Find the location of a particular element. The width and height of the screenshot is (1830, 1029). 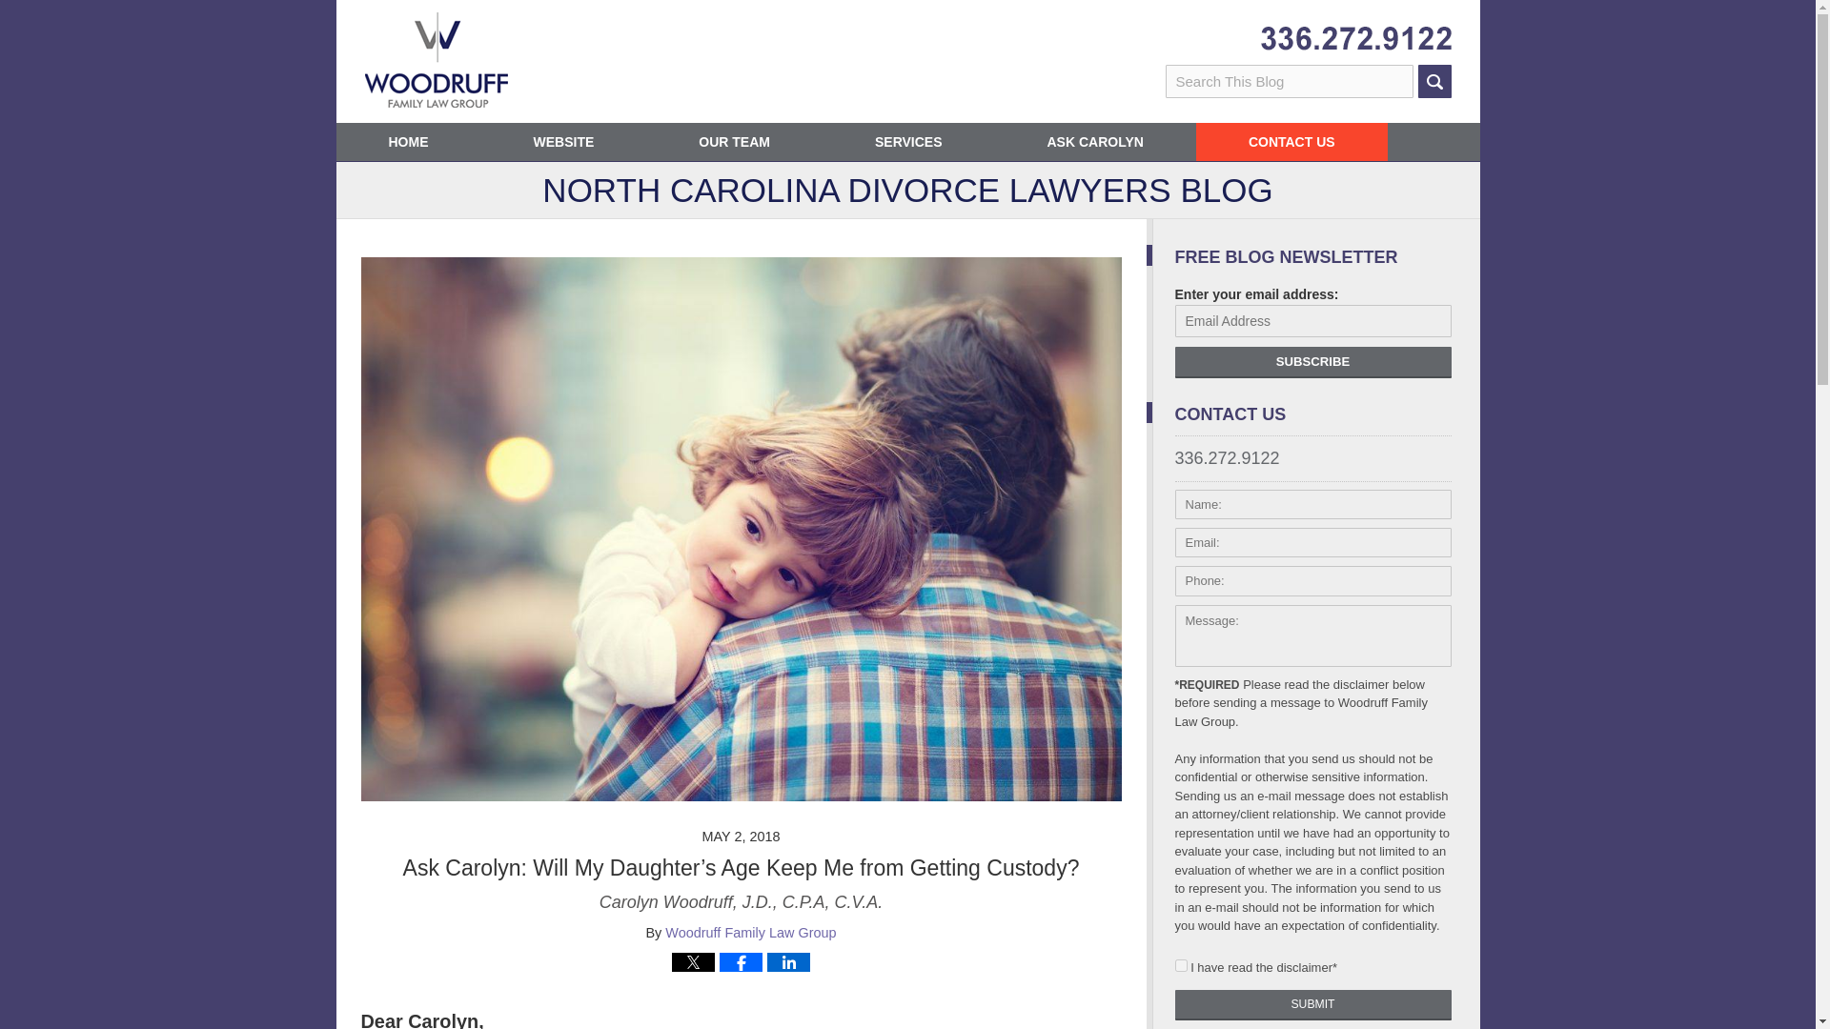

North Carolina Divorce Lawyers Blog is located at coordinates (435, 59).